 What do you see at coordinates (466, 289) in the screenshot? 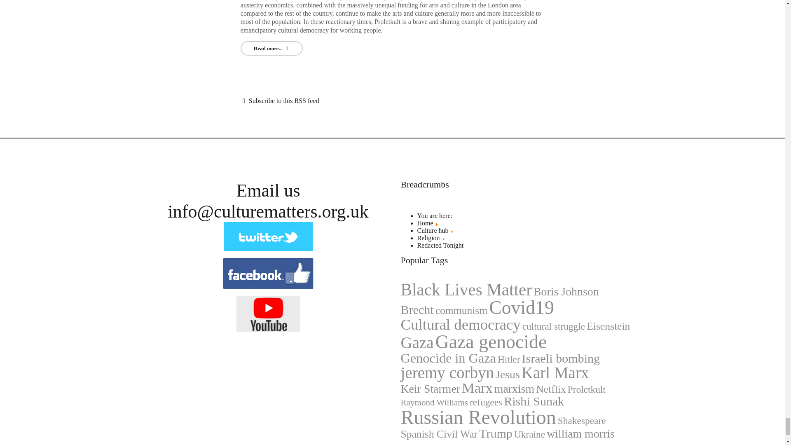
I see `14 items tagged with Black Lives Matter` at bounding box center [466, 289].